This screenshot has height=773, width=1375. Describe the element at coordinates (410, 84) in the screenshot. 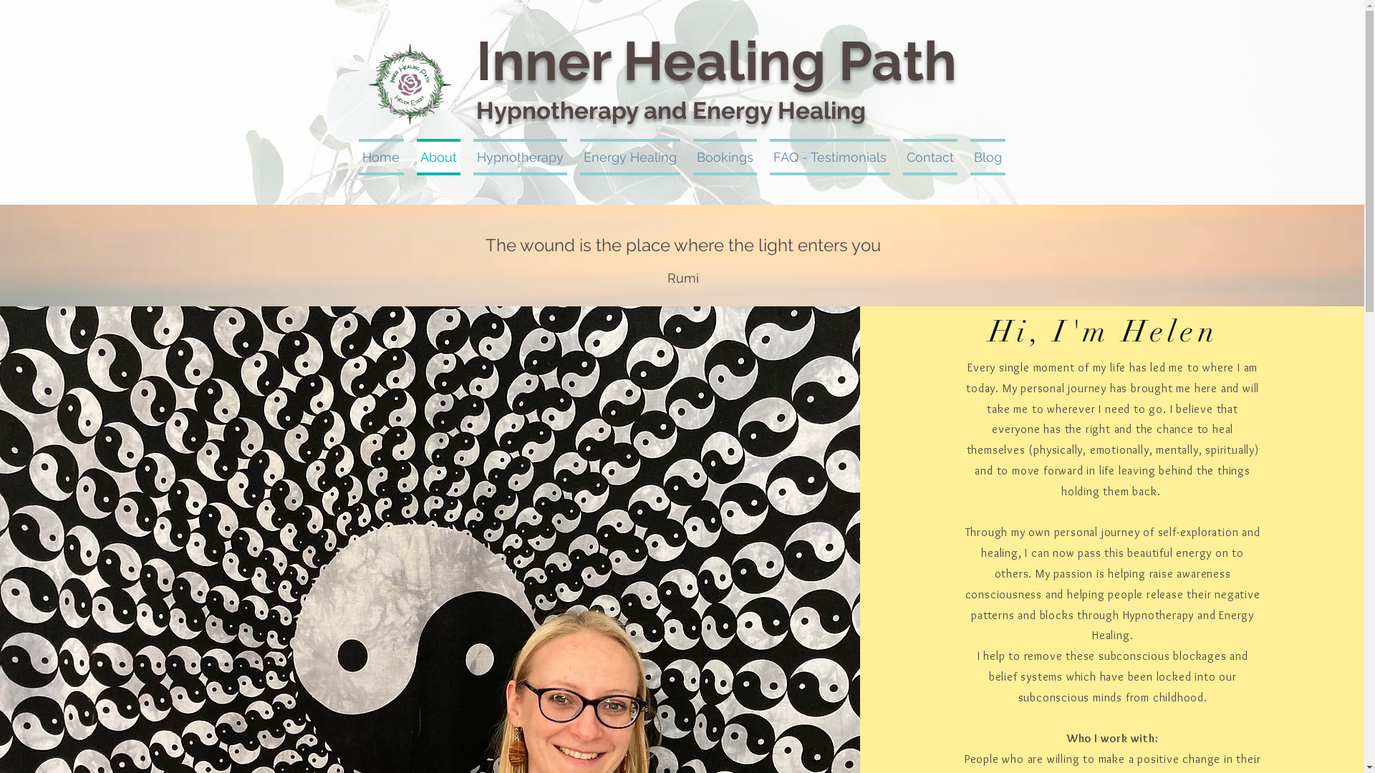

I see `Inner Healing Path transparetn background.png` at that location.